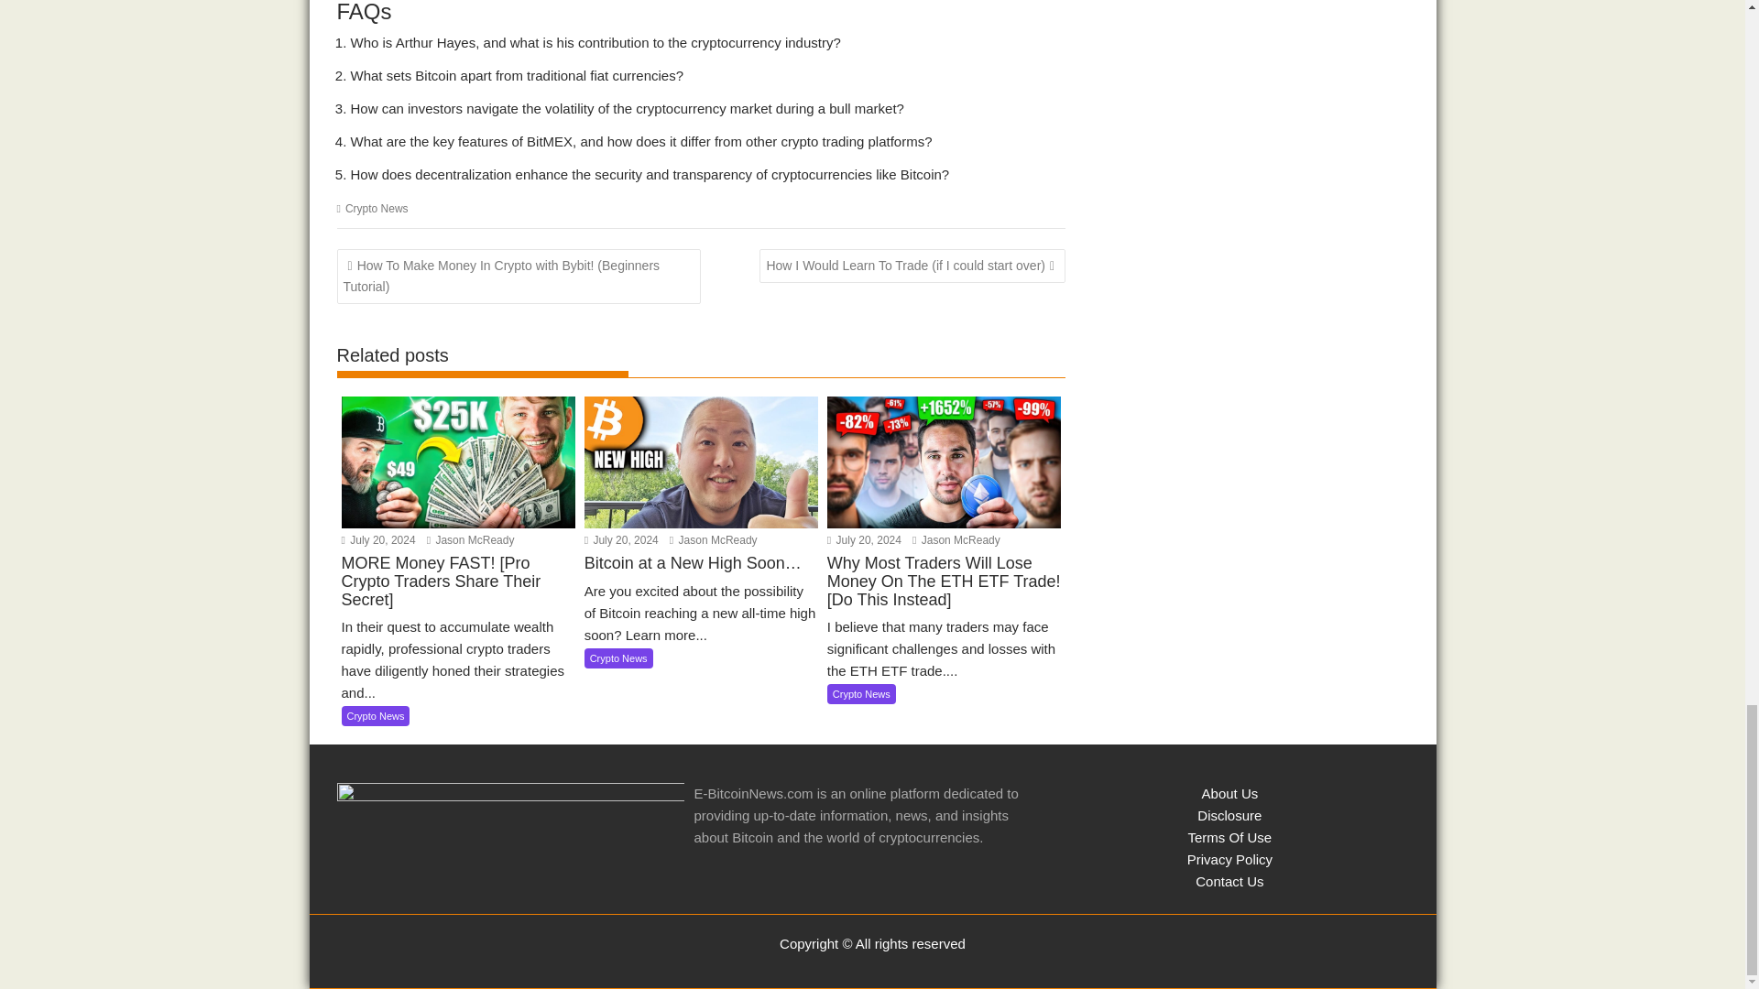 The width and height of the screenshot is (1759, 989). What do you see at coordinates (714, 540) in the screenshot?
I see `Jason McReady` at bounding box center [714, 540].